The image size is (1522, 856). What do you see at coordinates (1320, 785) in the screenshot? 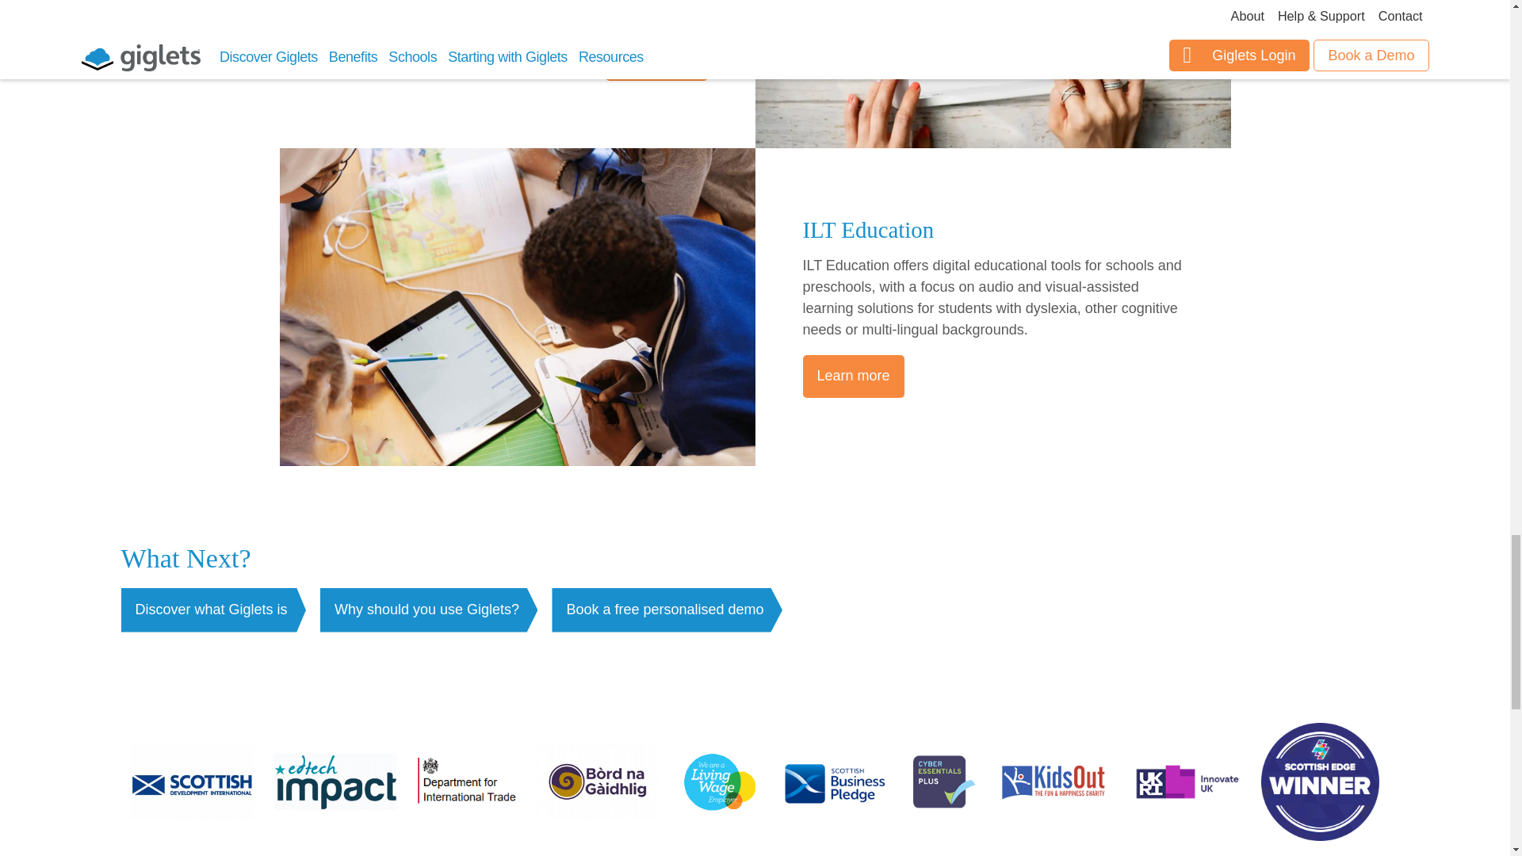
I see `Scottish EDGE` at bounding box center [1320, 785].